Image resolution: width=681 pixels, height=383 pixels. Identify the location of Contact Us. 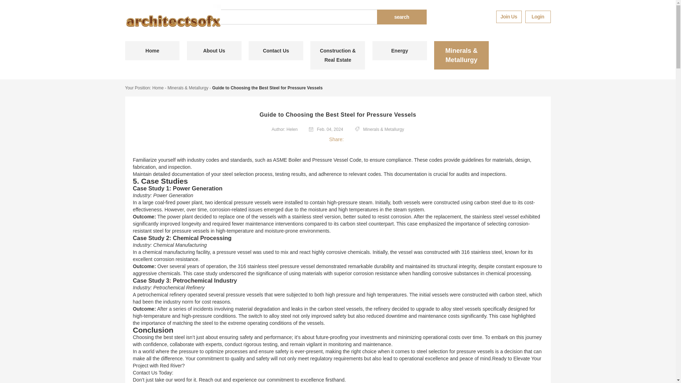
(276, 50).